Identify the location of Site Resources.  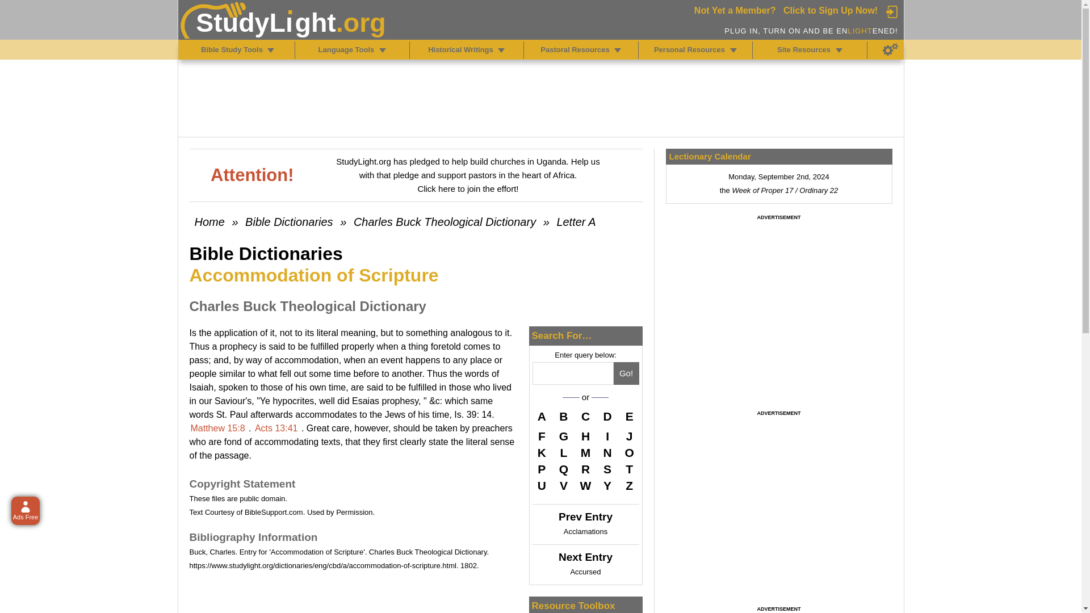
(839, 50).